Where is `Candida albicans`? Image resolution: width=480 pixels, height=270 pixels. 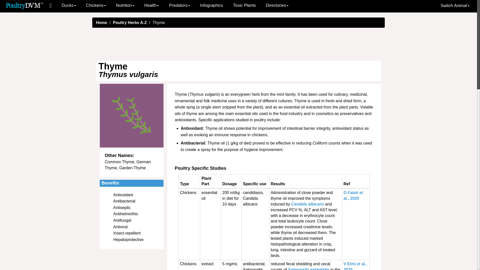
Candida albicans is located at coordinates (307, 204).